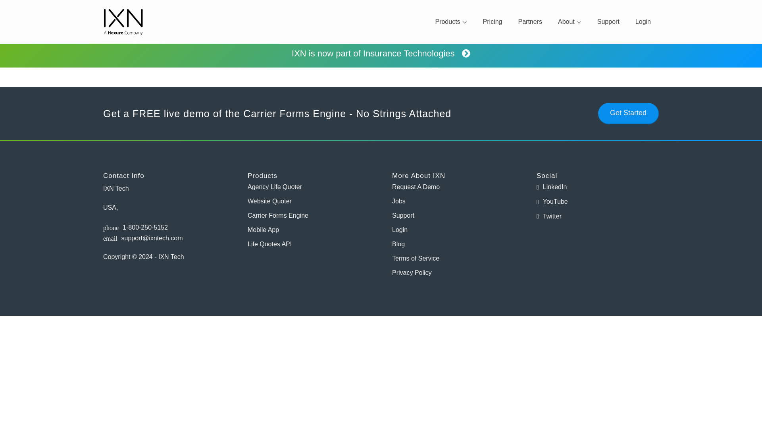 This screenshot has width=762, height=429. What do you see at coordinates (453, 201) in the screenshot?
I see `Jobs` at bounding box center [453, 201].